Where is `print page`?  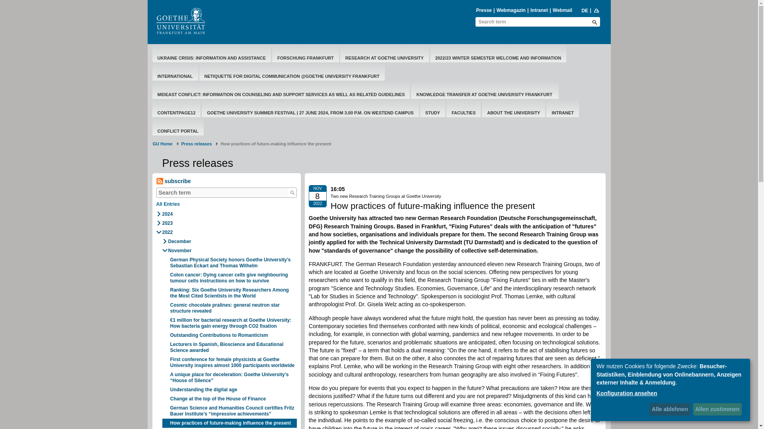
print page is located at coordinates (596, 10).